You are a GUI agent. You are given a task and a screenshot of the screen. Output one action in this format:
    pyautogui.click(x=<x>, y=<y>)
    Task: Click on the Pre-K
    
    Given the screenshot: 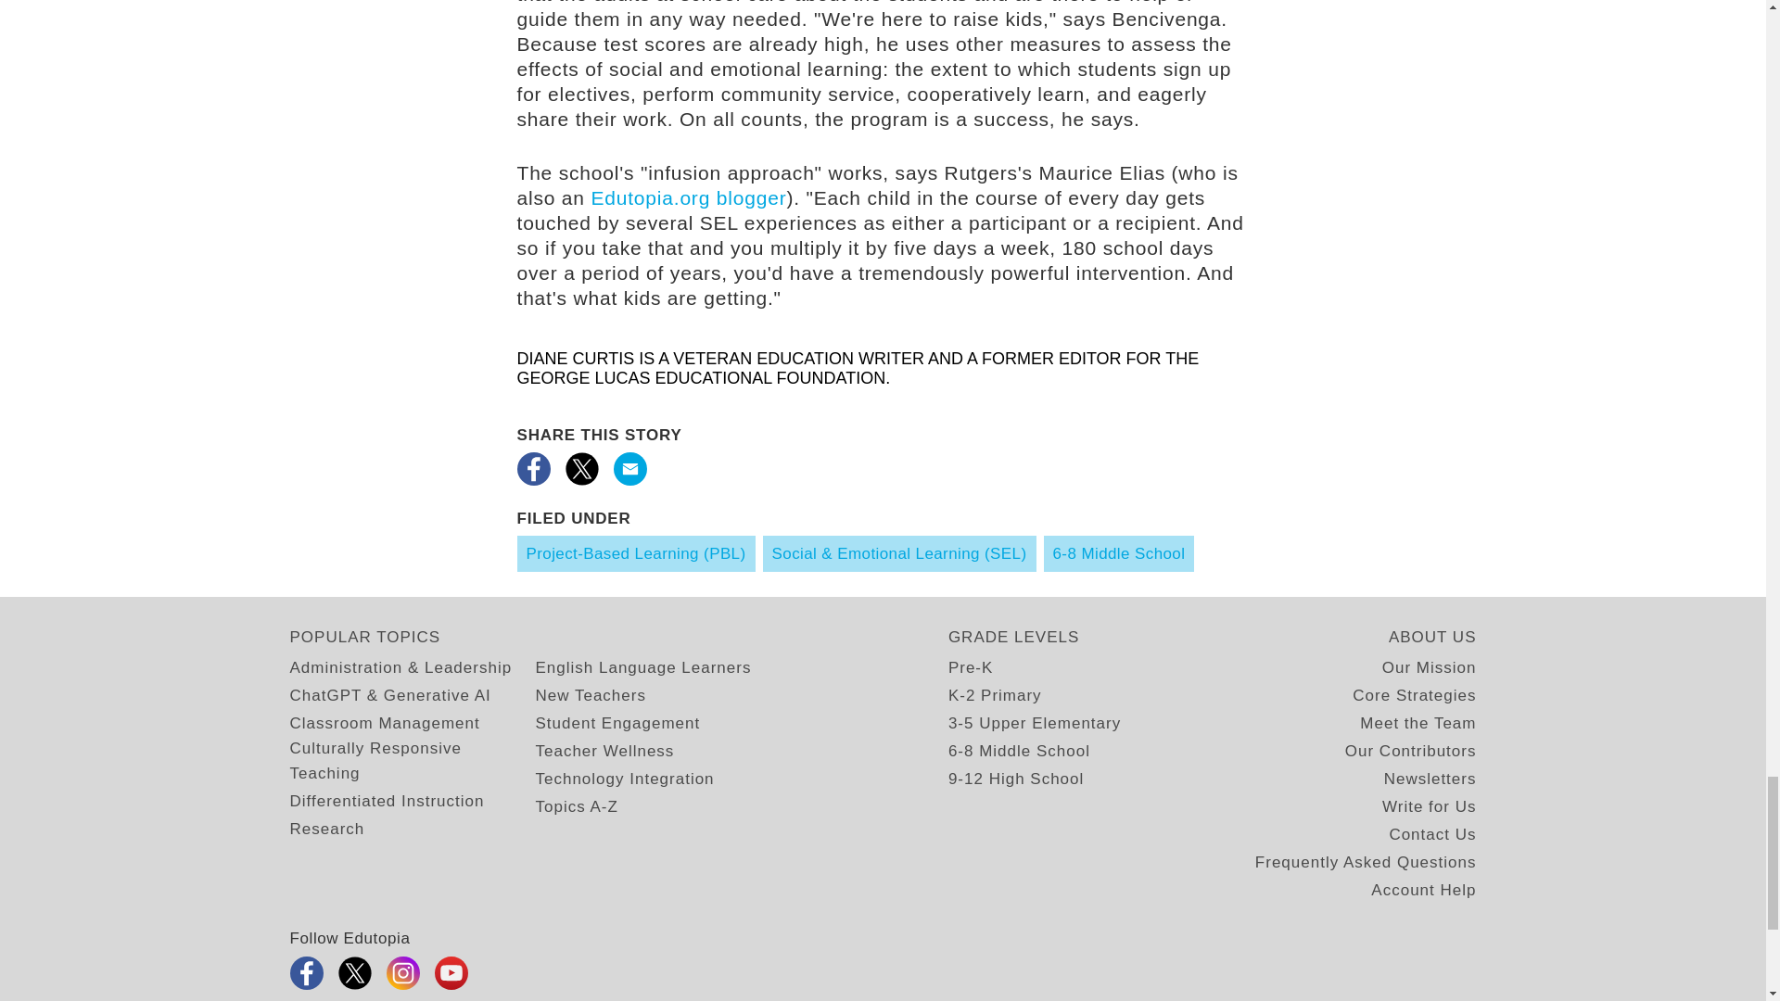 What is the action you would take?
    pyautogui.click(x=971, y=667)
    